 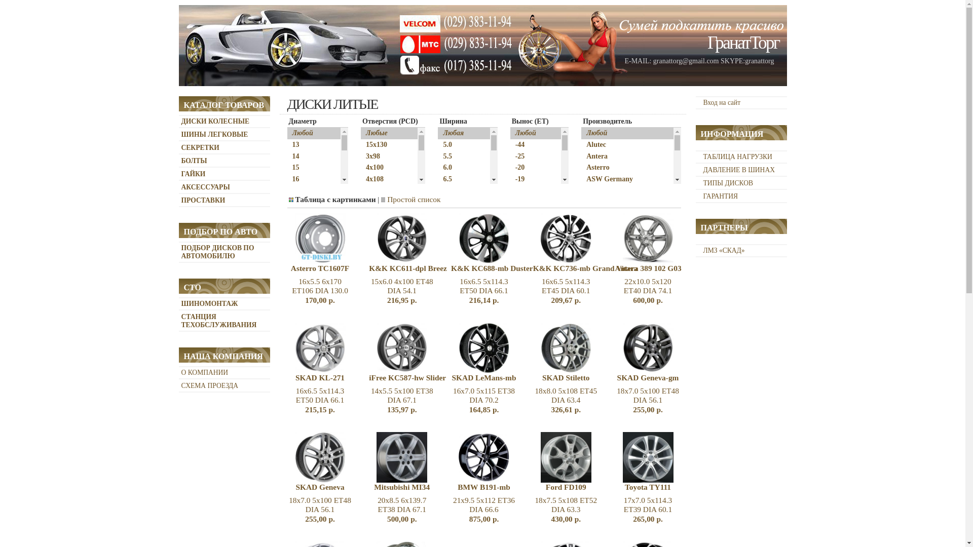 What do you see at coordinates (305, 237) in the screenshot?
I see `20` at bounding box center [305, 237].